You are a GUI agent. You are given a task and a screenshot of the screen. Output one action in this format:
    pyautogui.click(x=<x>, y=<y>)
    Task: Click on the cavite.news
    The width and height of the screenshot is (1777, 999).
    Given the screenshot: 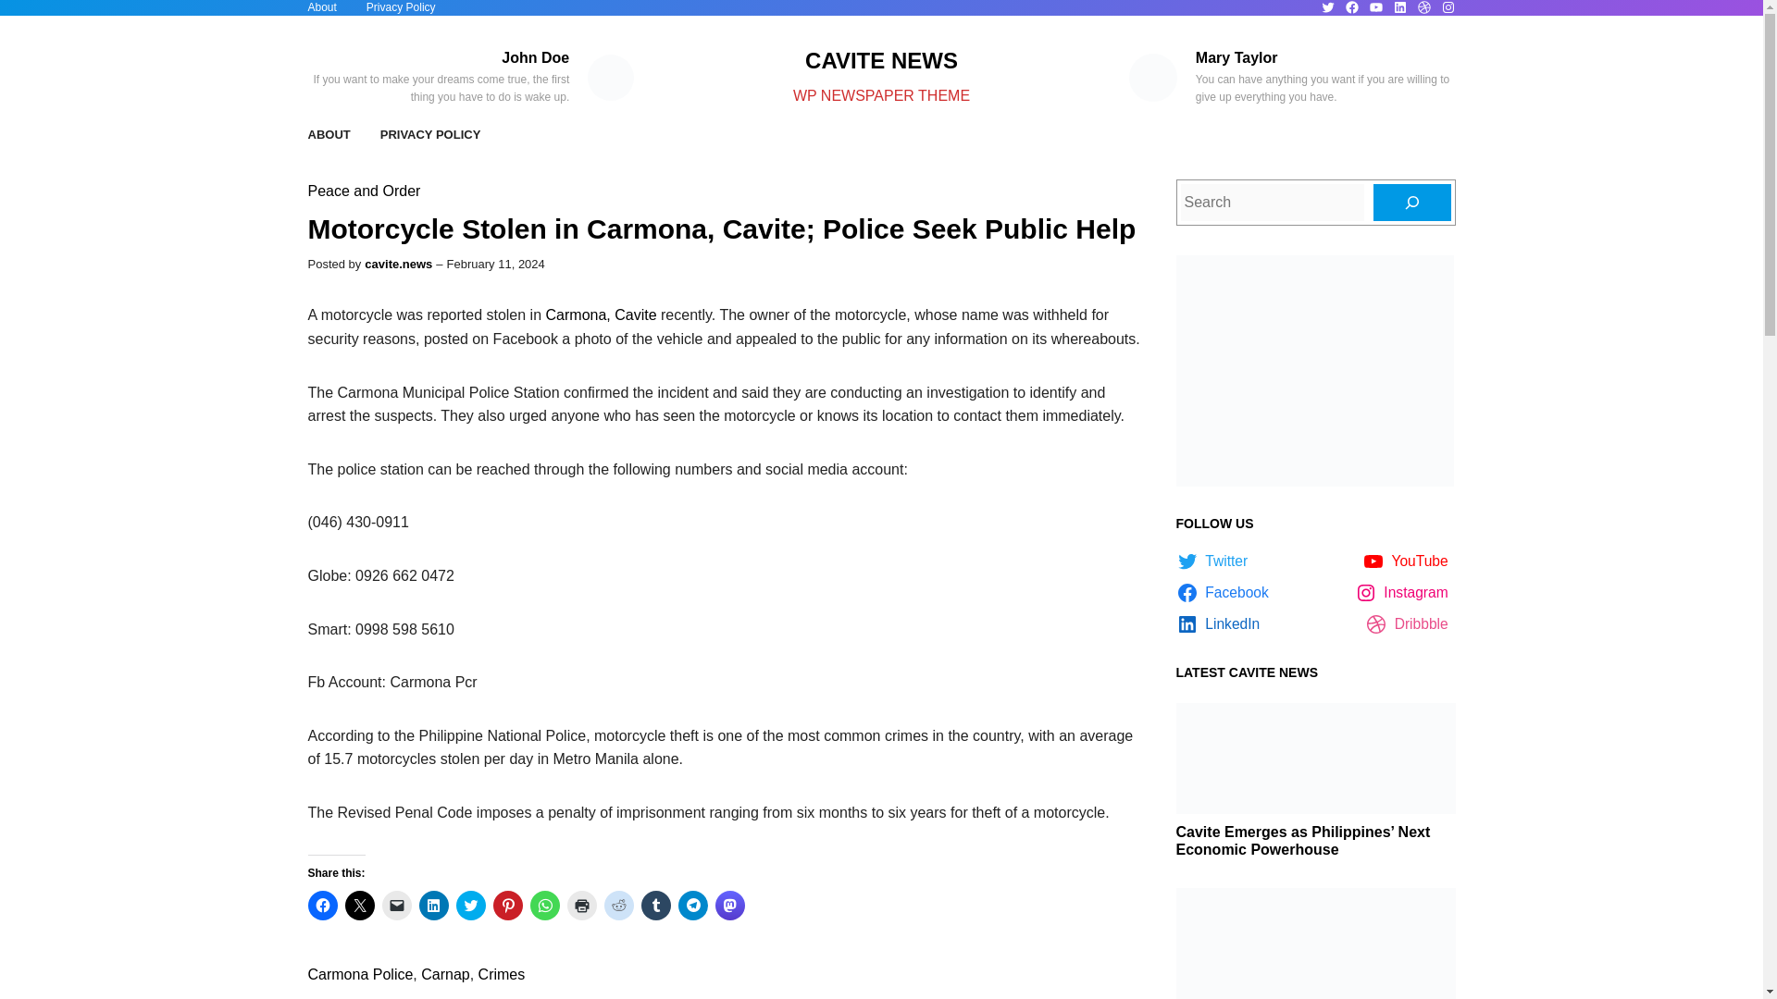 What is the action you would take?
    pyautogui.click(x=398, y=263)
    